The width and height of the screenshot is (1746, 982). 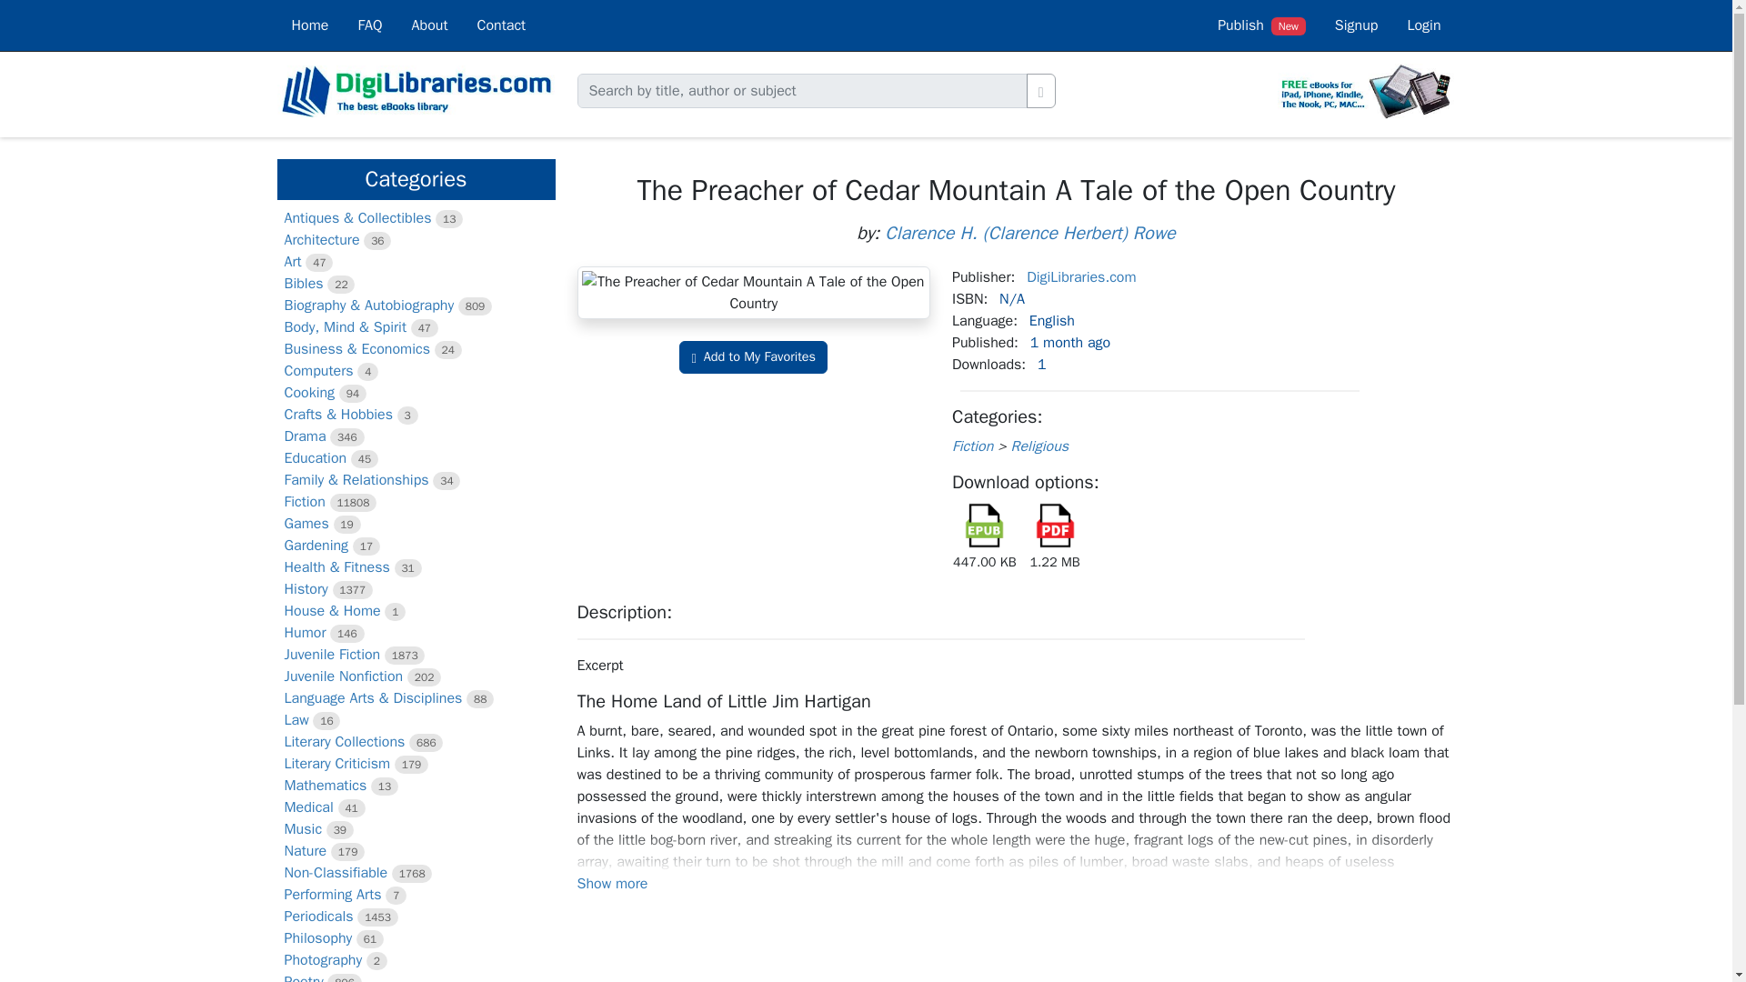 What do you see at coordinates (309, 393) in the screenshot?
I see `Cooking` at bounding box center [309, 393].